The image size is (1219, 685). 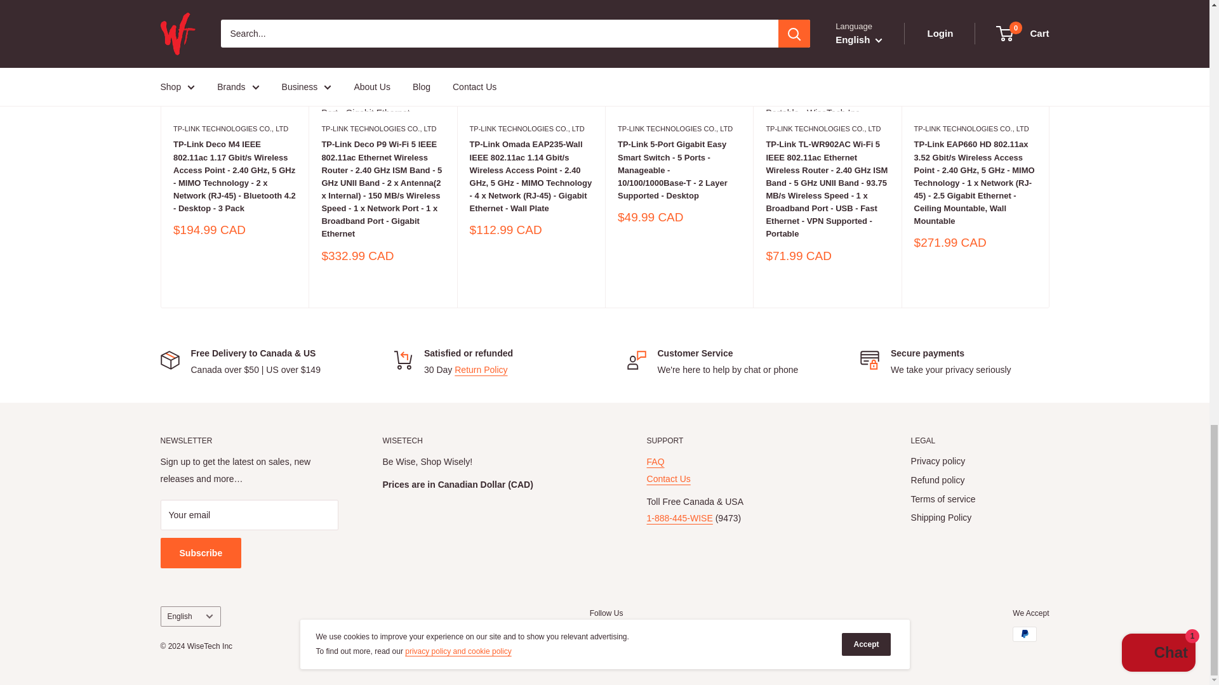 What do you see at coordinates (655, 462) in the screenshot?
I see `FAQ` at bounding box center [655, 462].